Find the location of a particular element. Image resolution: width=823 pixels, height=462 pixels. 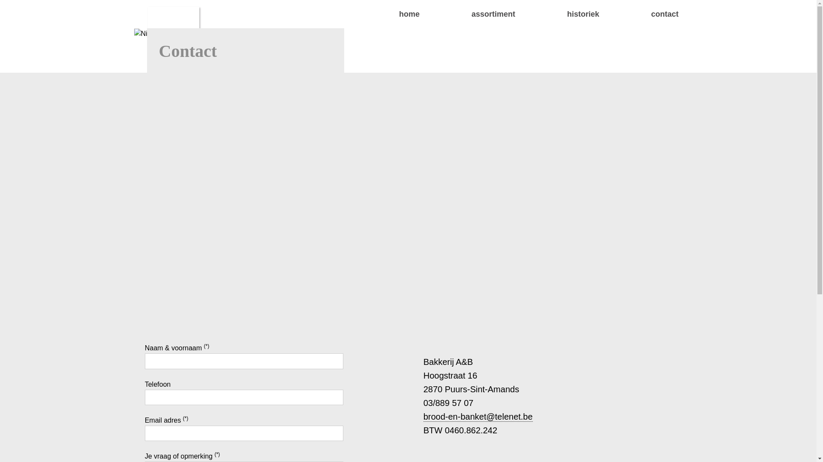

assortiment is located at coordinates (469, 14).